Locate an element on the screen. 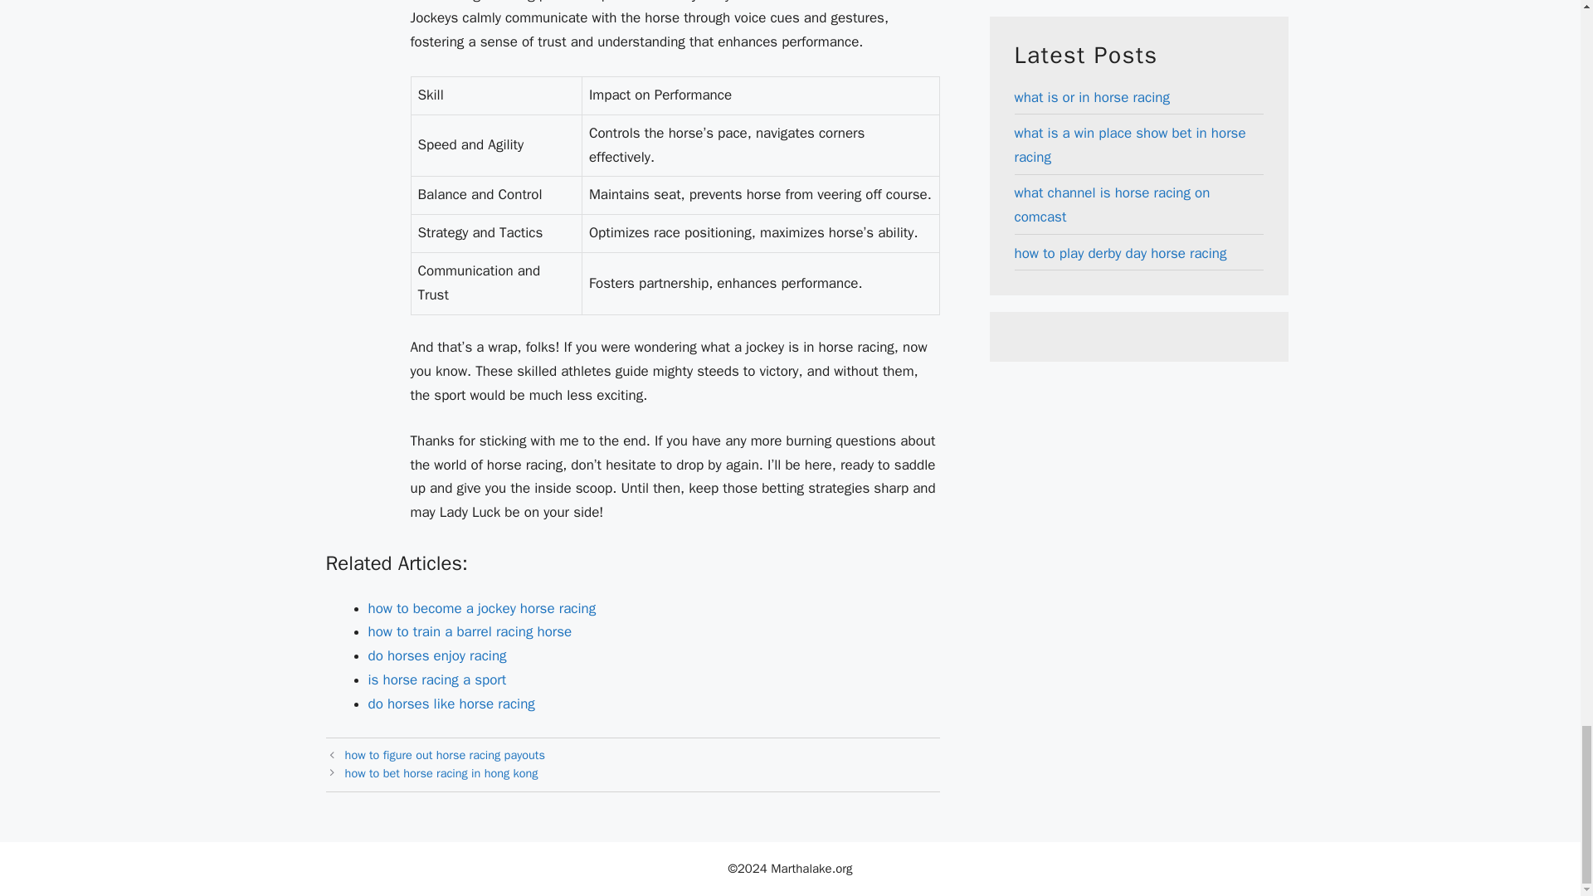  how to bet horse racing in hong kong is located at coordinates (441, 773).